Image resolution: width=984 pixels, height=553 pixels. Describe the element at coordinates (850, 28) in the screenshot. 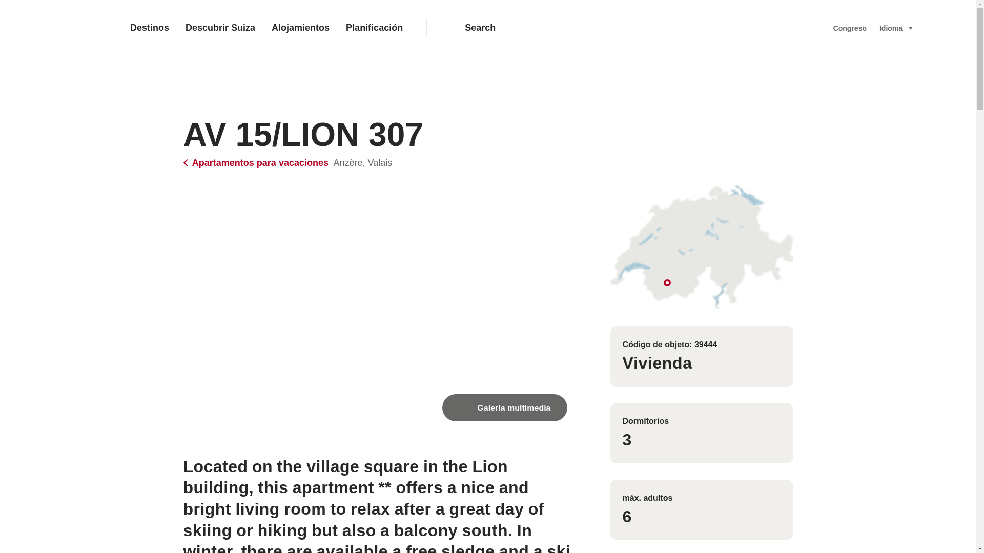

I see `Congreso` at that location.